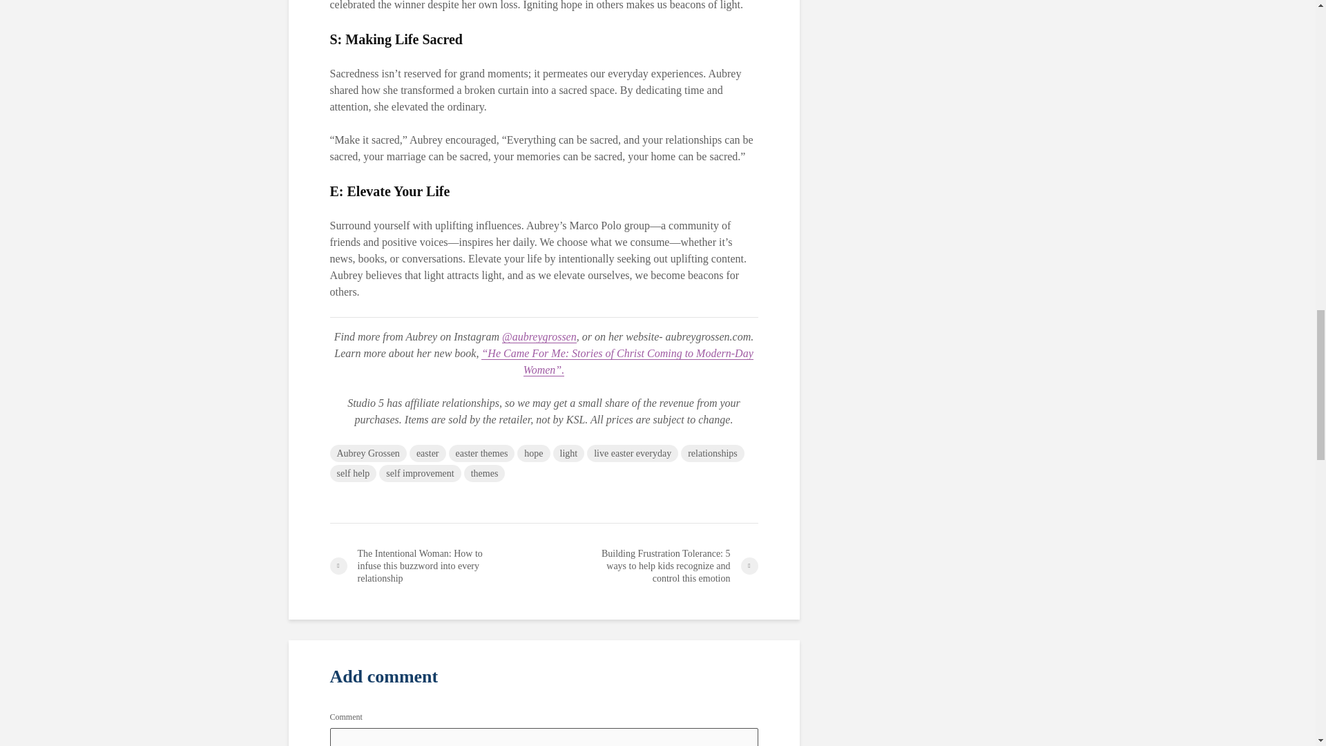  What do you see at coordinates (713, 453) in the screenshot?
I see `relationships` at bounding box center [713, 453].